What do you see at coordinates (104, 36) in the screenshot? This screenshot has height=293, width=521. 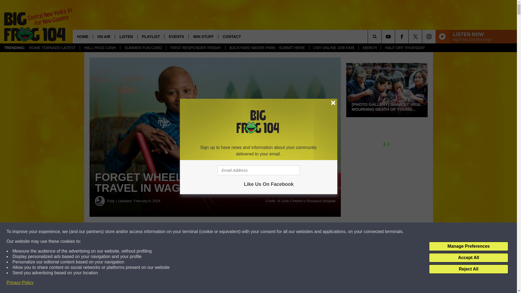 I see `ON AIR` at bounding box center [104, 36].